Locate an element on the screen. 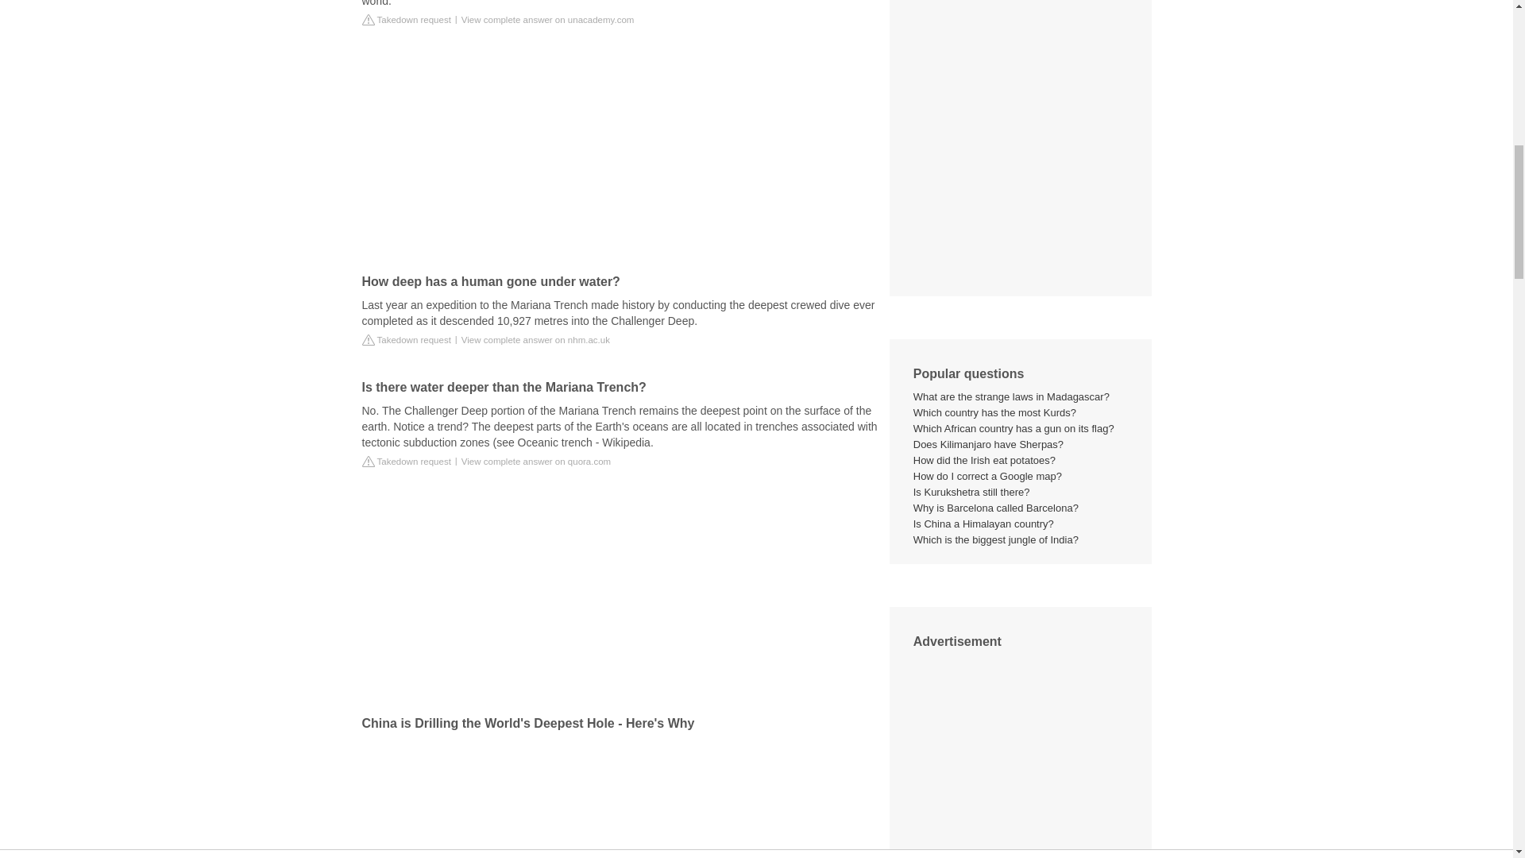 This screenshot has width=1525, height=858. China is Drilling the World's Deepest Hole - Here's Why is located at coordinates (620, 798).